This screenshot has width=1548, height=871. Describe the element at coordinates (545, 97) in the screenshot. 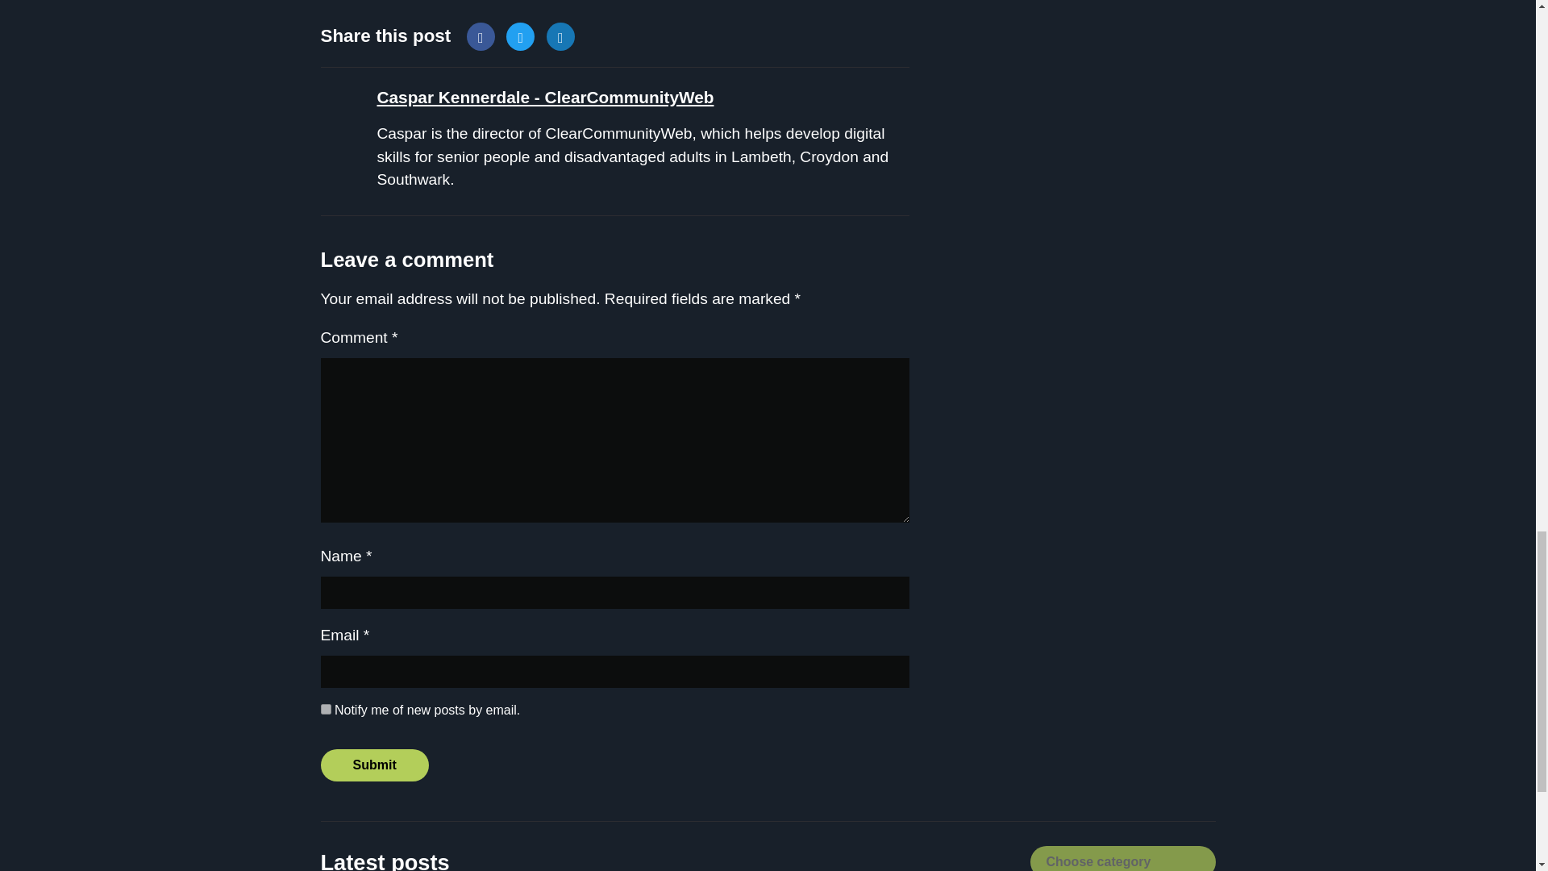

I see `Caspar Kennerdale - ClearCommunityWeb` at that location.